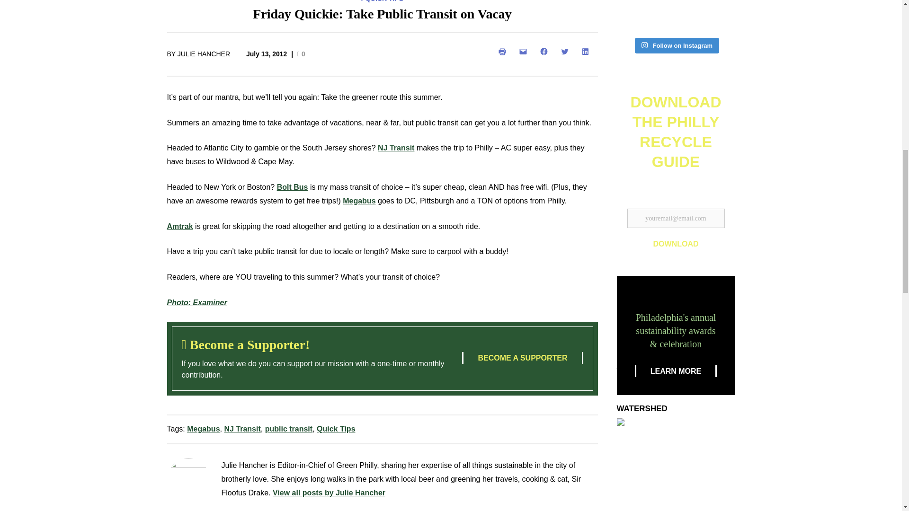  I want to click on Click to share on LinkedIn, so click(587, 51).